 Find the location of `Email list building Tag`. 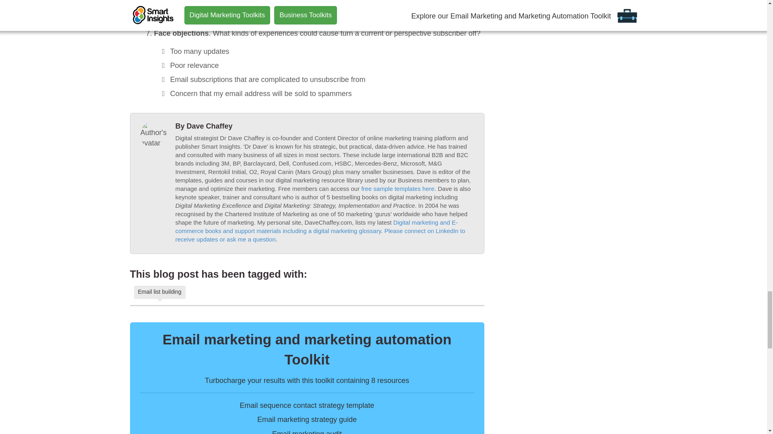

Email list building Tag is located at coordinates (159, 292).